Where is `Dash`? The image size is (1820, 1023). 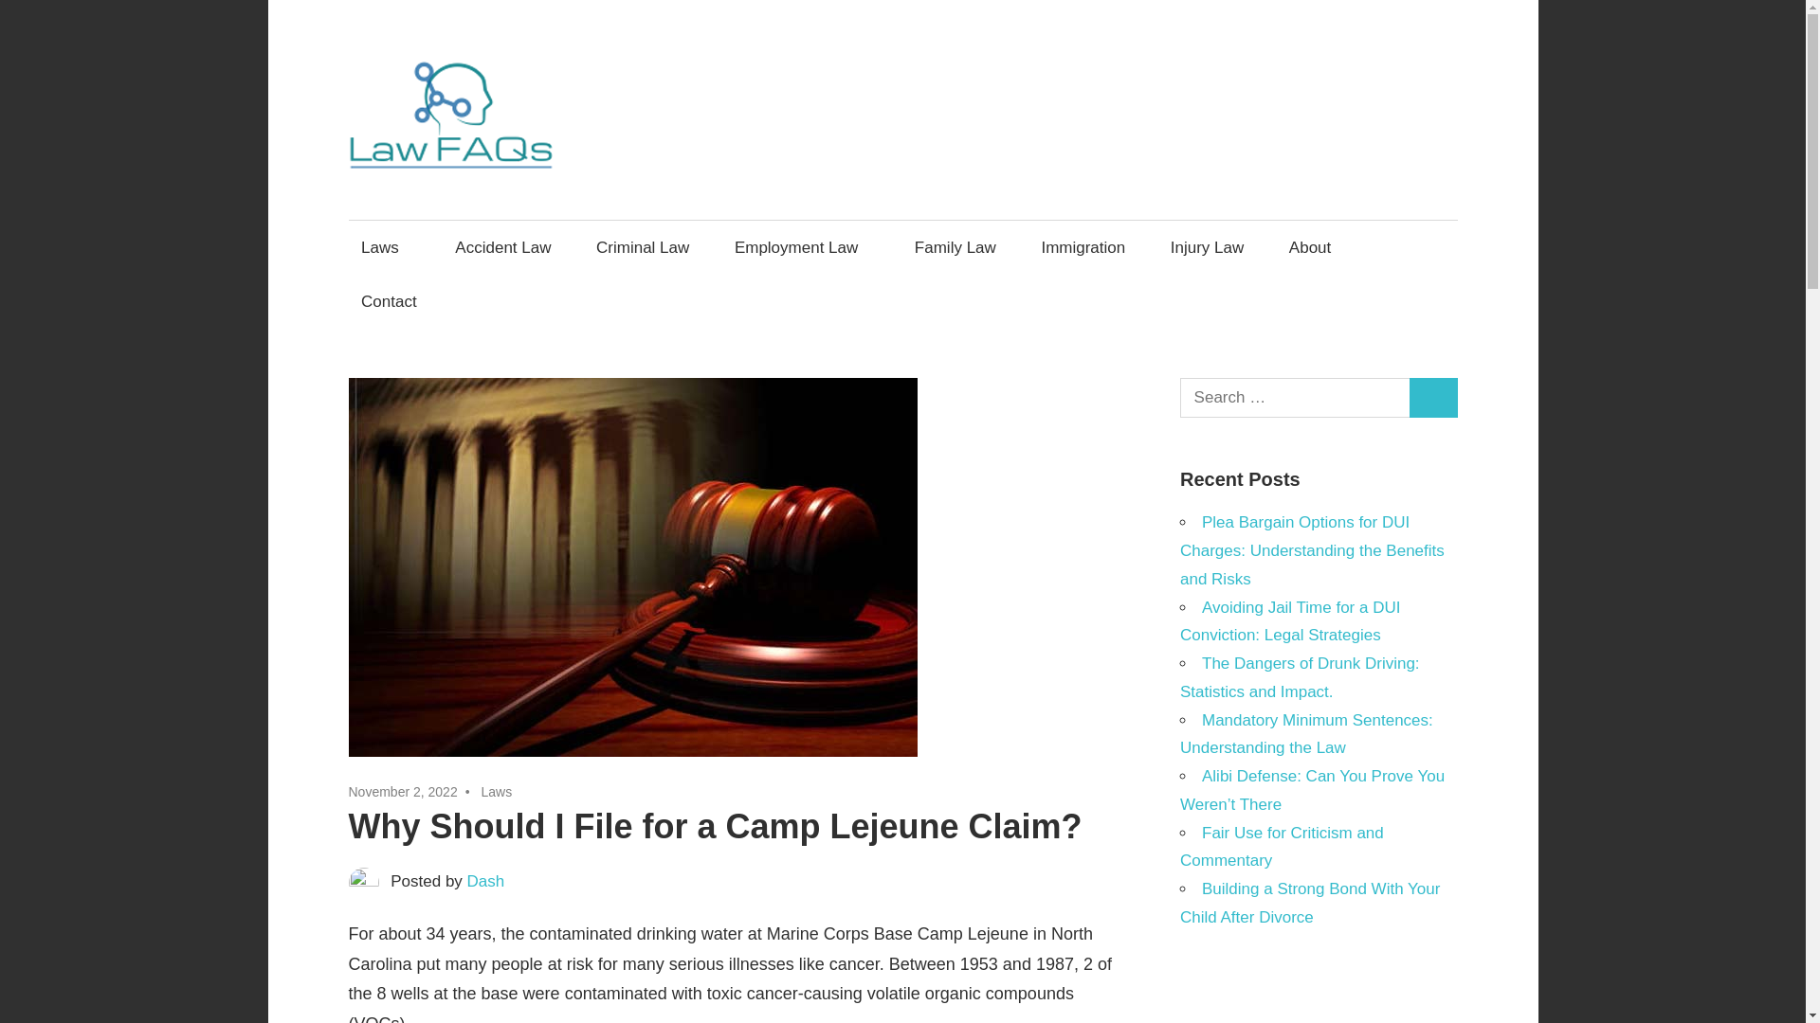
Dash is located at coordinates (486, 881).